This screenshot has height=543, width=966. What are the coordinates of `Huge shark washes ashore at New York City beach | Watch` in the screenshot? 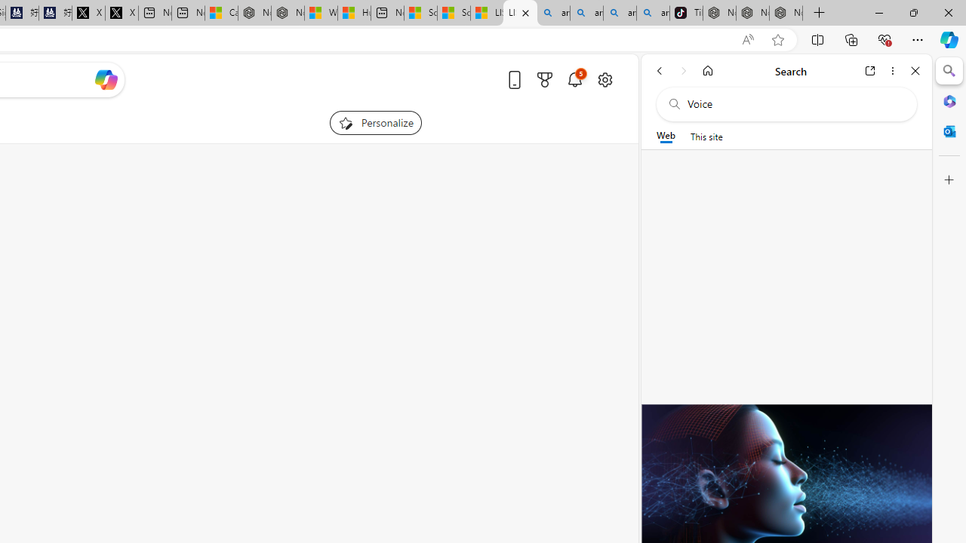 It's located at (355, 14).